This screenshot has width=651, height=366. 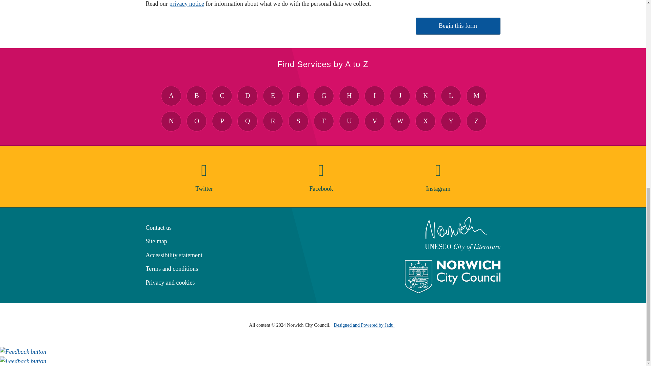 What do you see at coordinates (374, 96) in the screenshot?
I see `I` at bounding box center [374, 96].